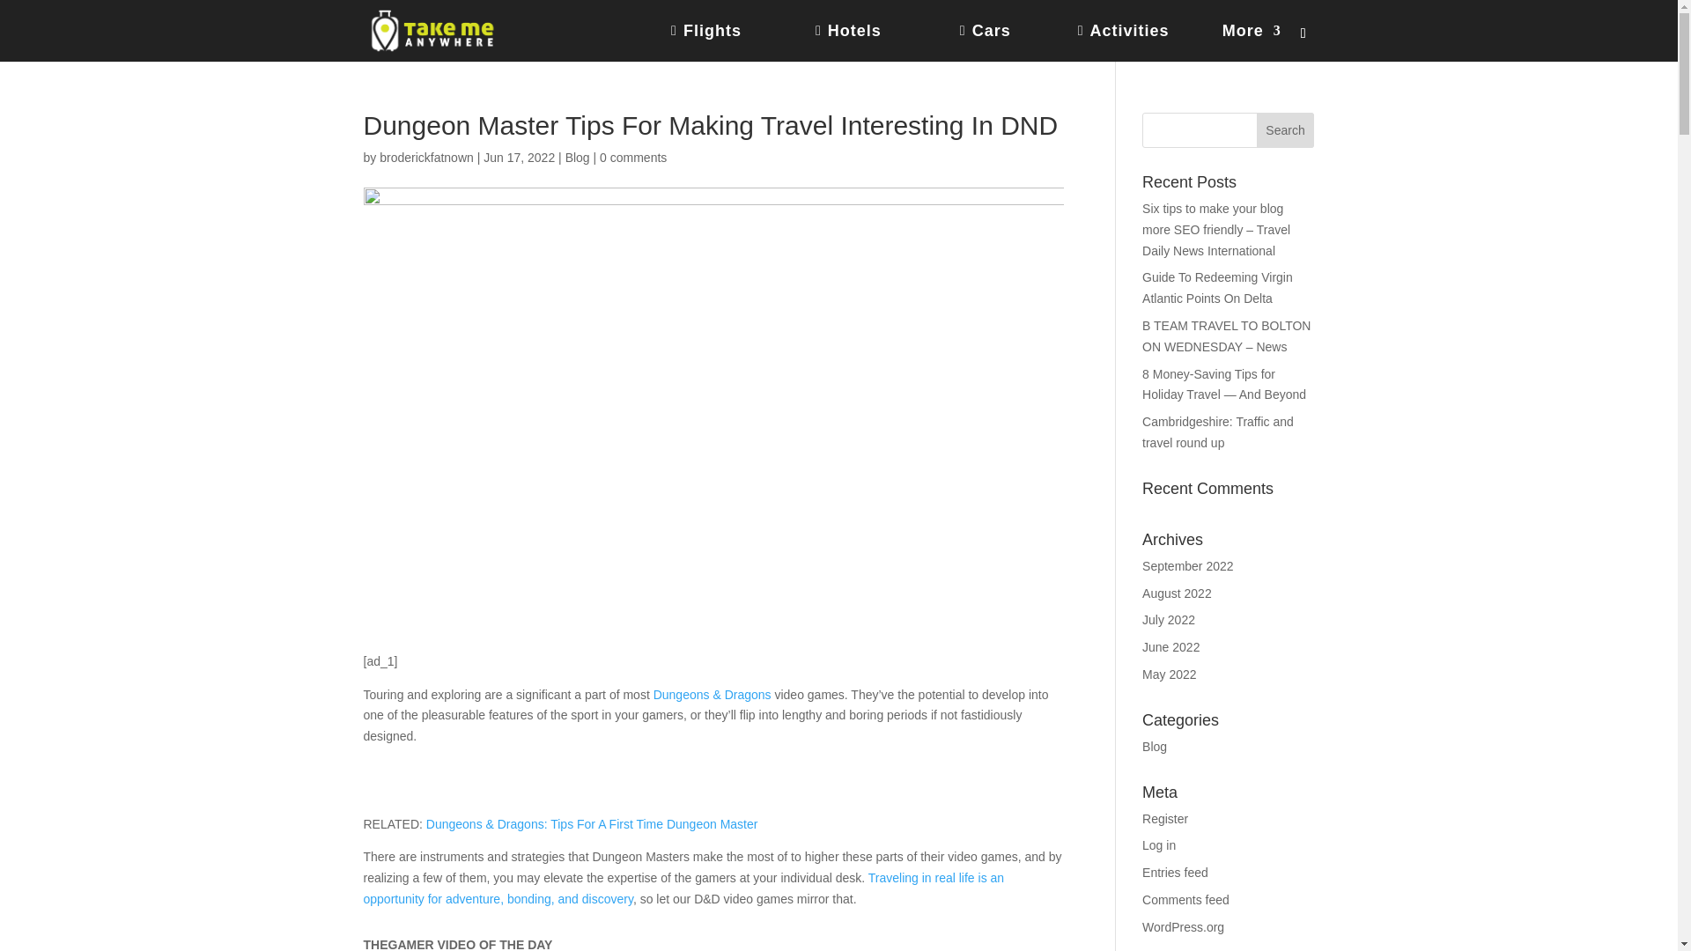  Describe the element at coordinates (875, 43) in the screenshot. I see `Hotels` at that location.